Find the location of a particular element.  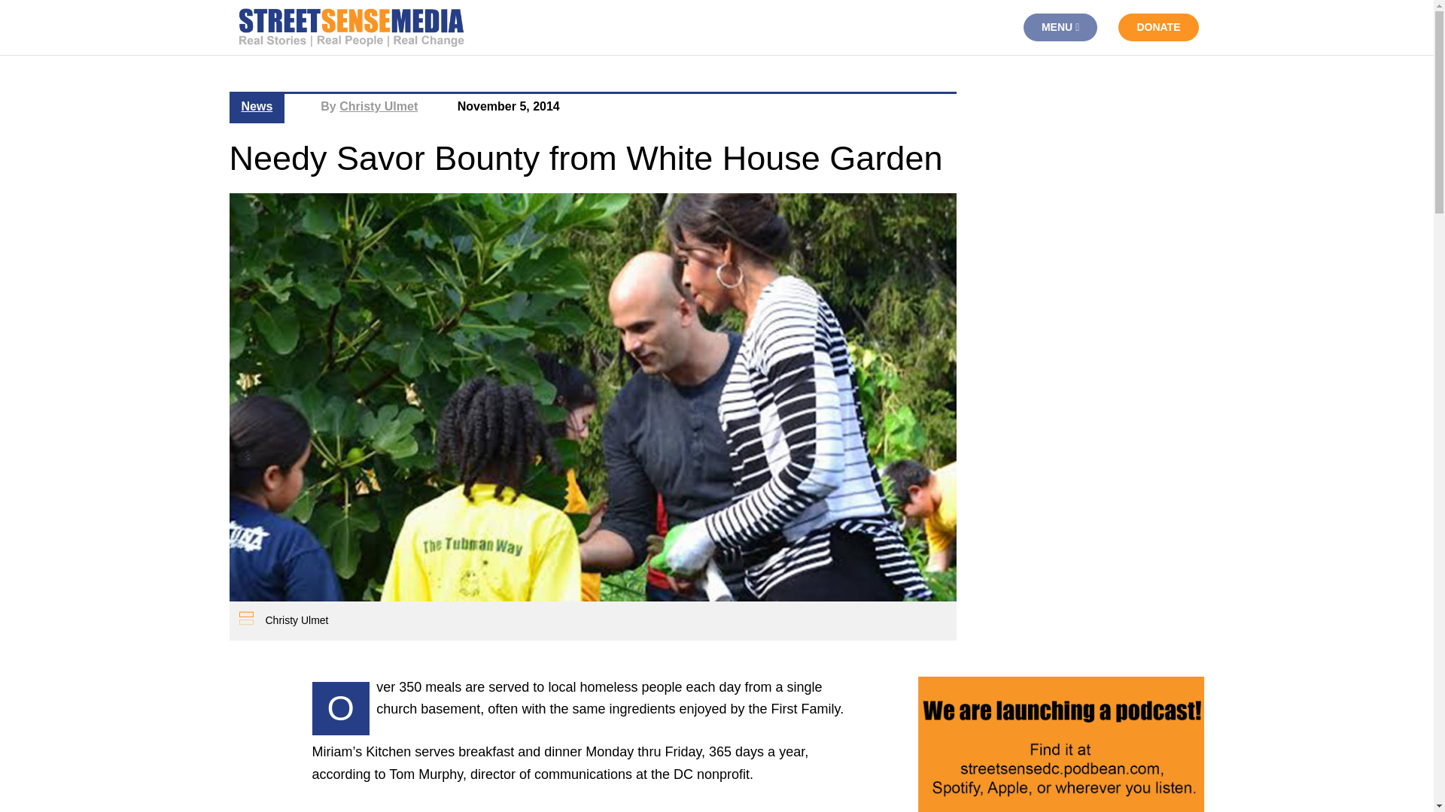

MENU is located at coordinates (1060, 27).